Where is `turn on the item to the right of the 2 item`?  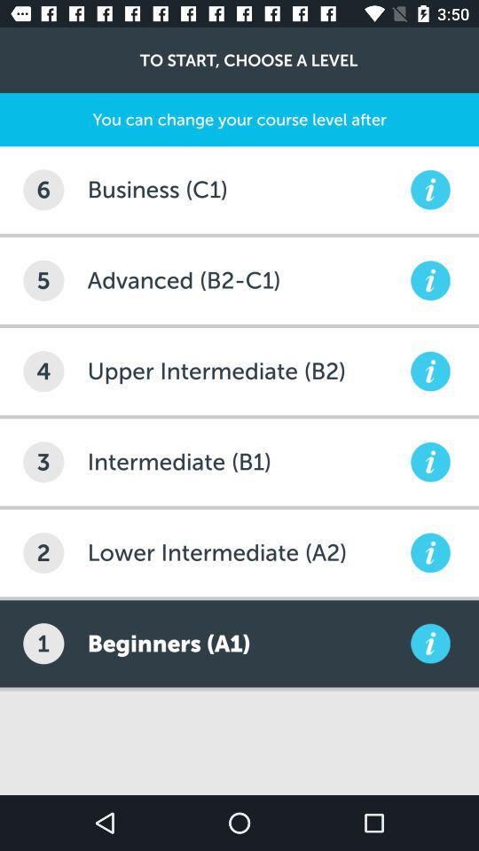
turn on the item to the right of the 2 item is located at coordinates (247, 553).